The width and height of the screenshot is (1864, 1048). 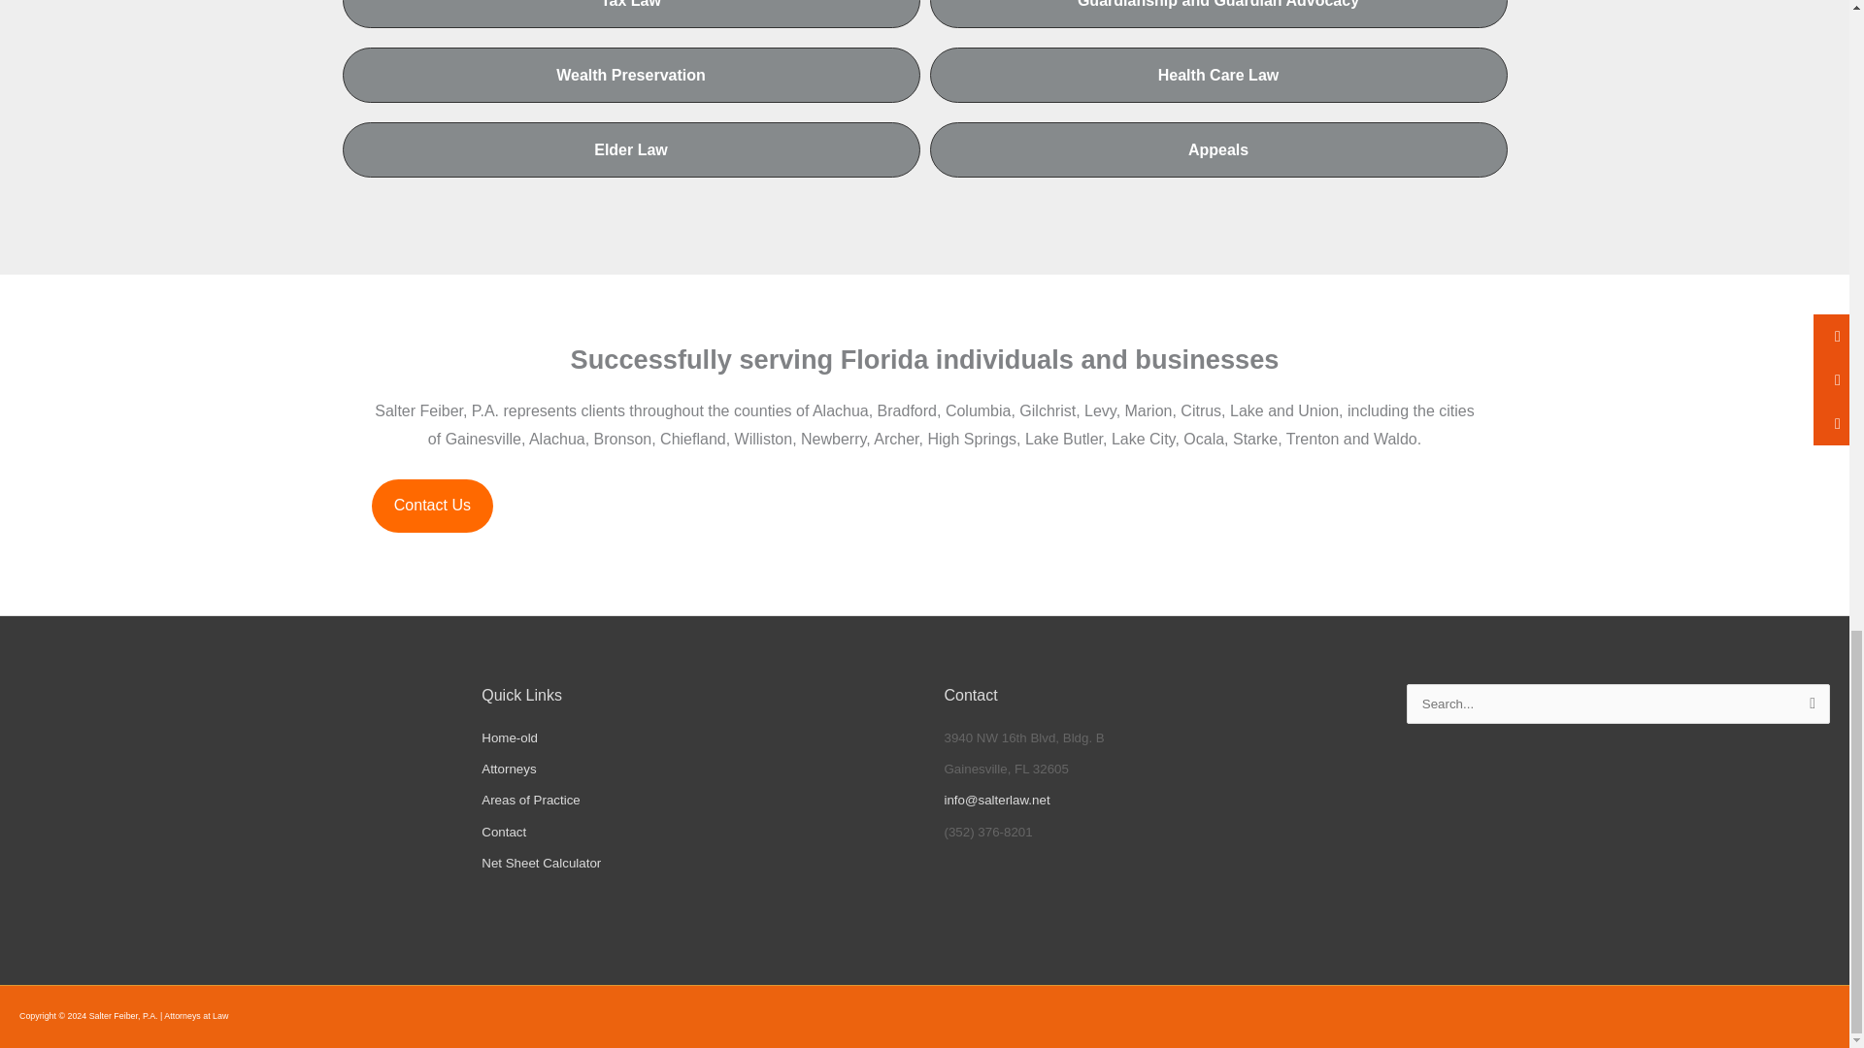 I want to click on Tax Law, so click(x=629, y=14).